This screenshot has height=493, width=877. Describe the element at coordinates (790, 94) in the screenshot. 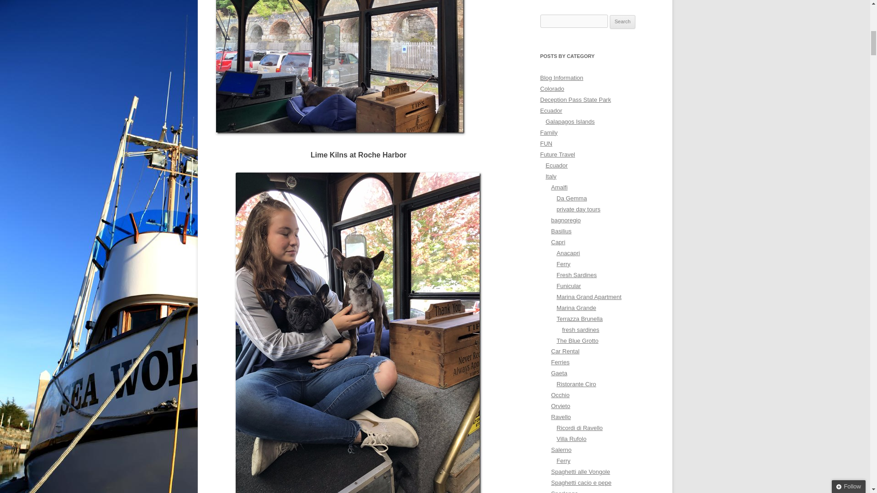

I see `Sign me up!` at that location.